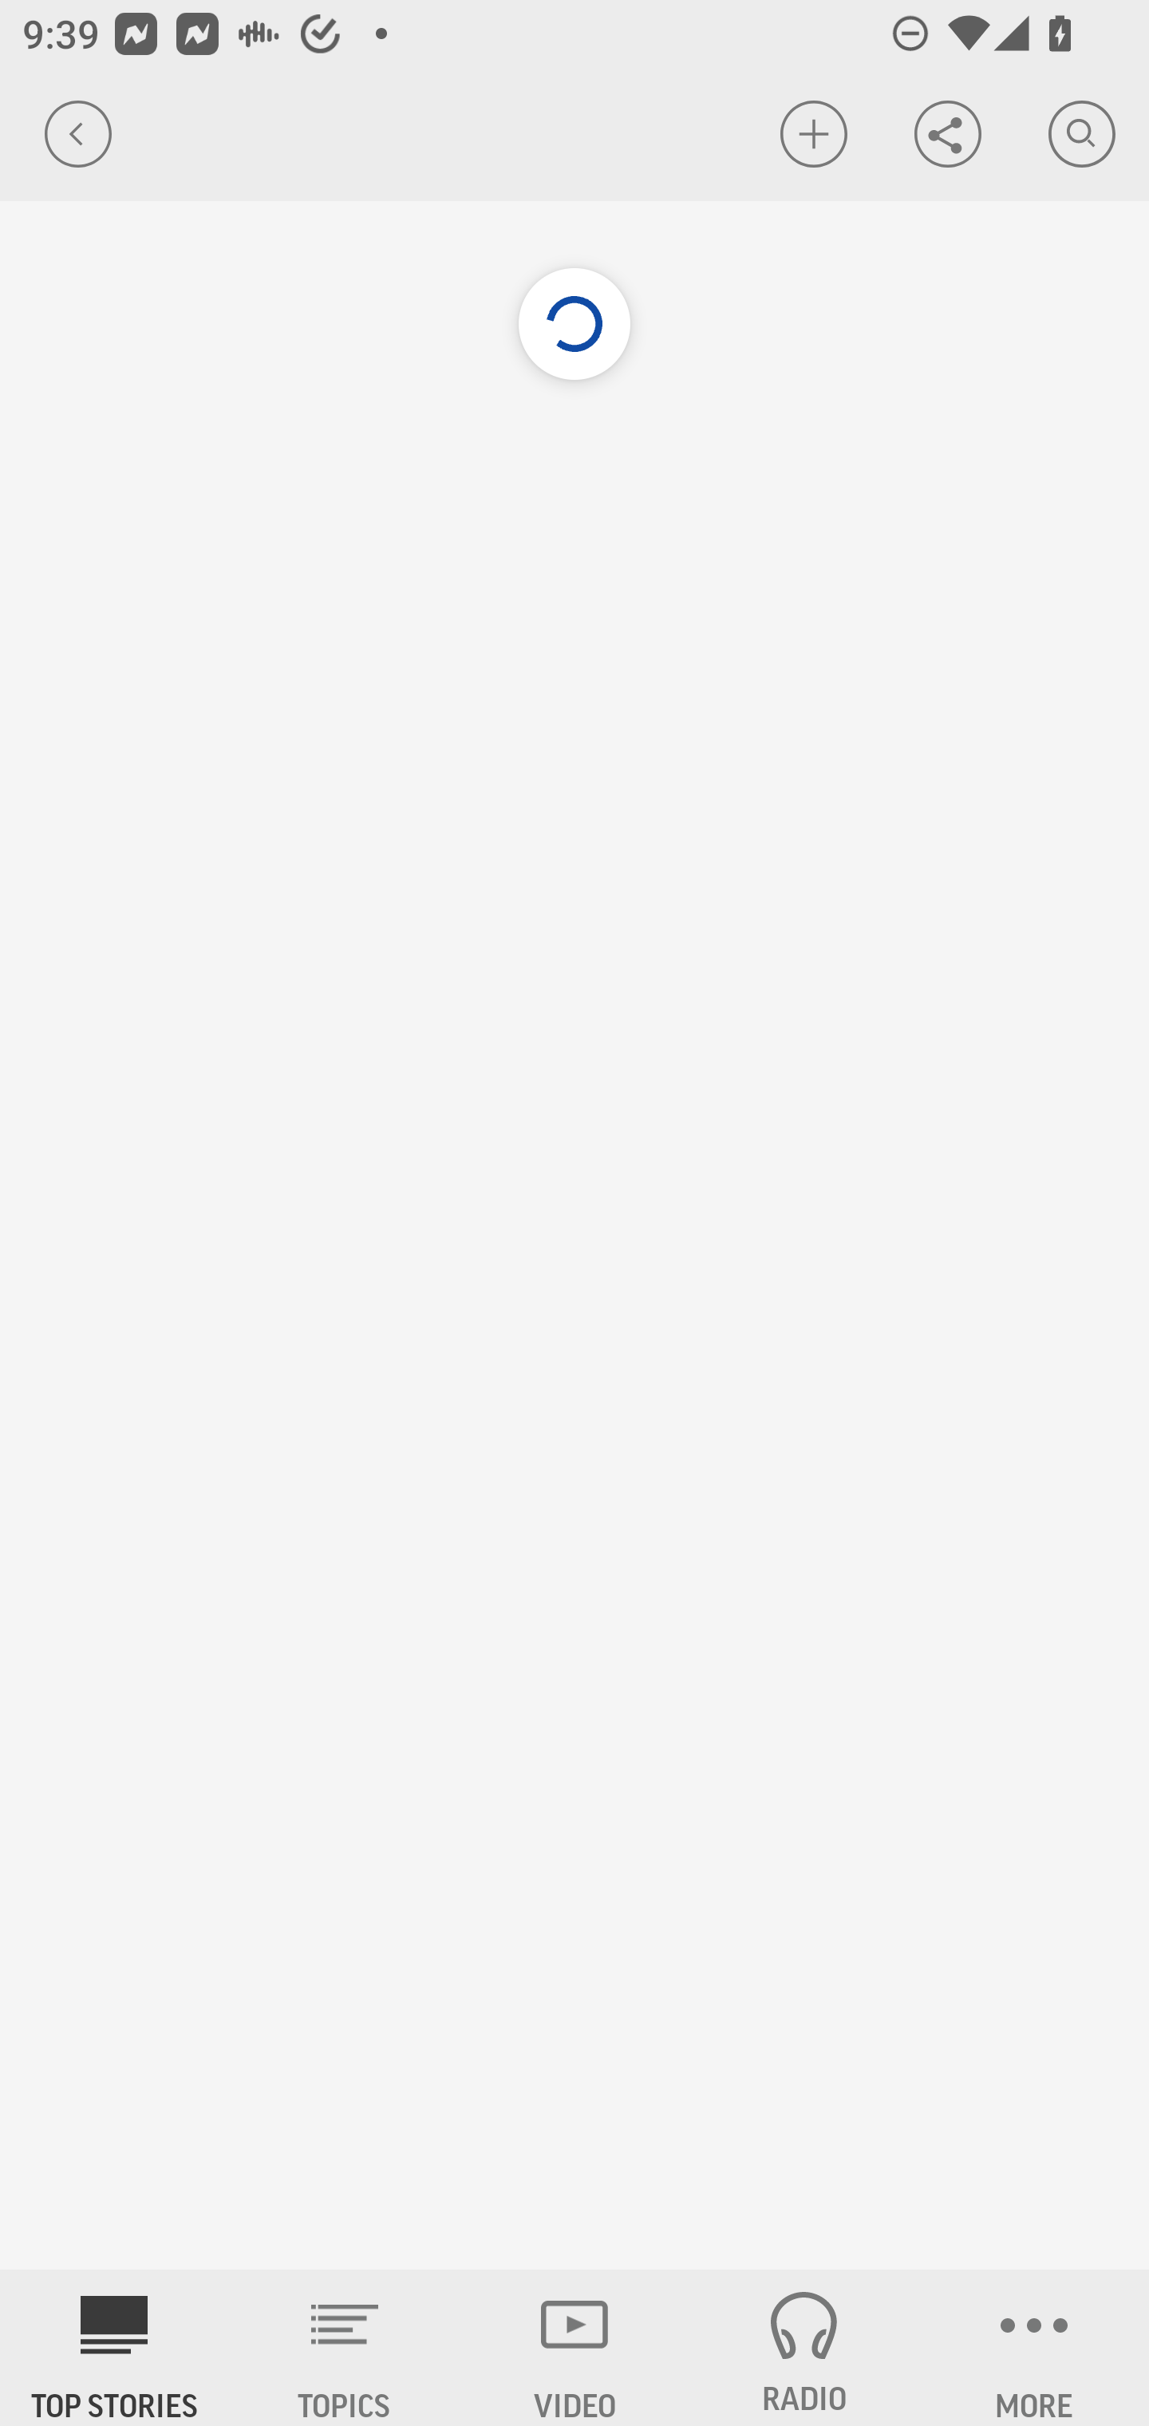  I want to click on TOPICS, so click(345, 2348).